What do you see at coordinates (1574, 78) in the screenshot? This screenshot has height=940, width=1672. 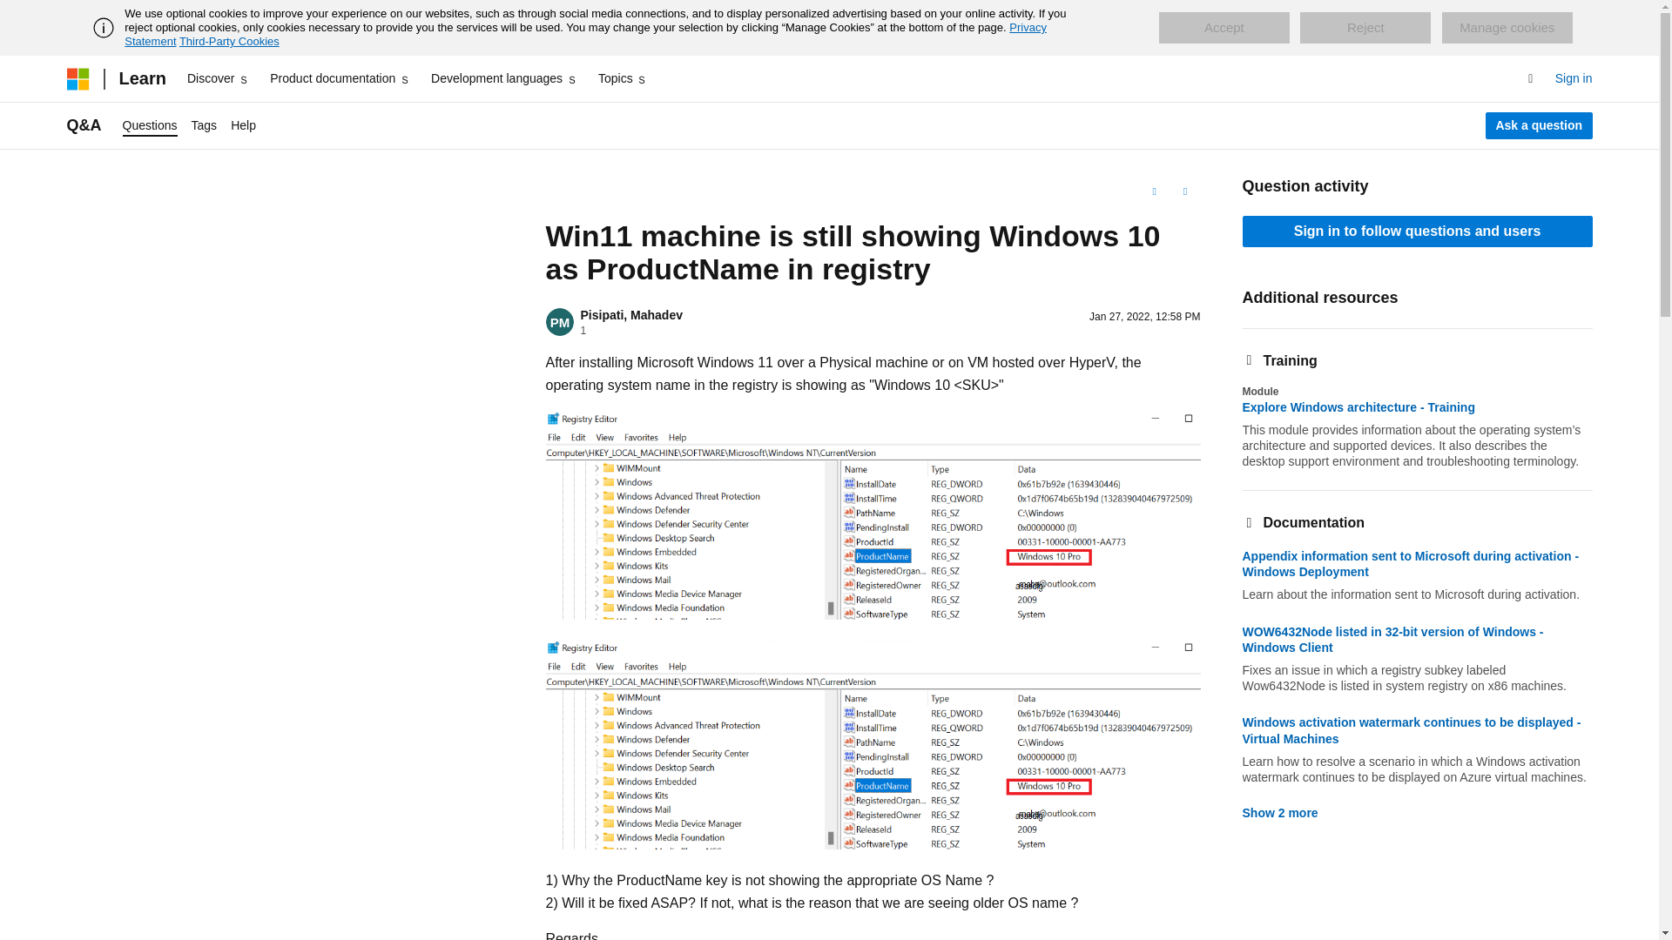 I see `Sign in` at bounding box center [1574, 78].